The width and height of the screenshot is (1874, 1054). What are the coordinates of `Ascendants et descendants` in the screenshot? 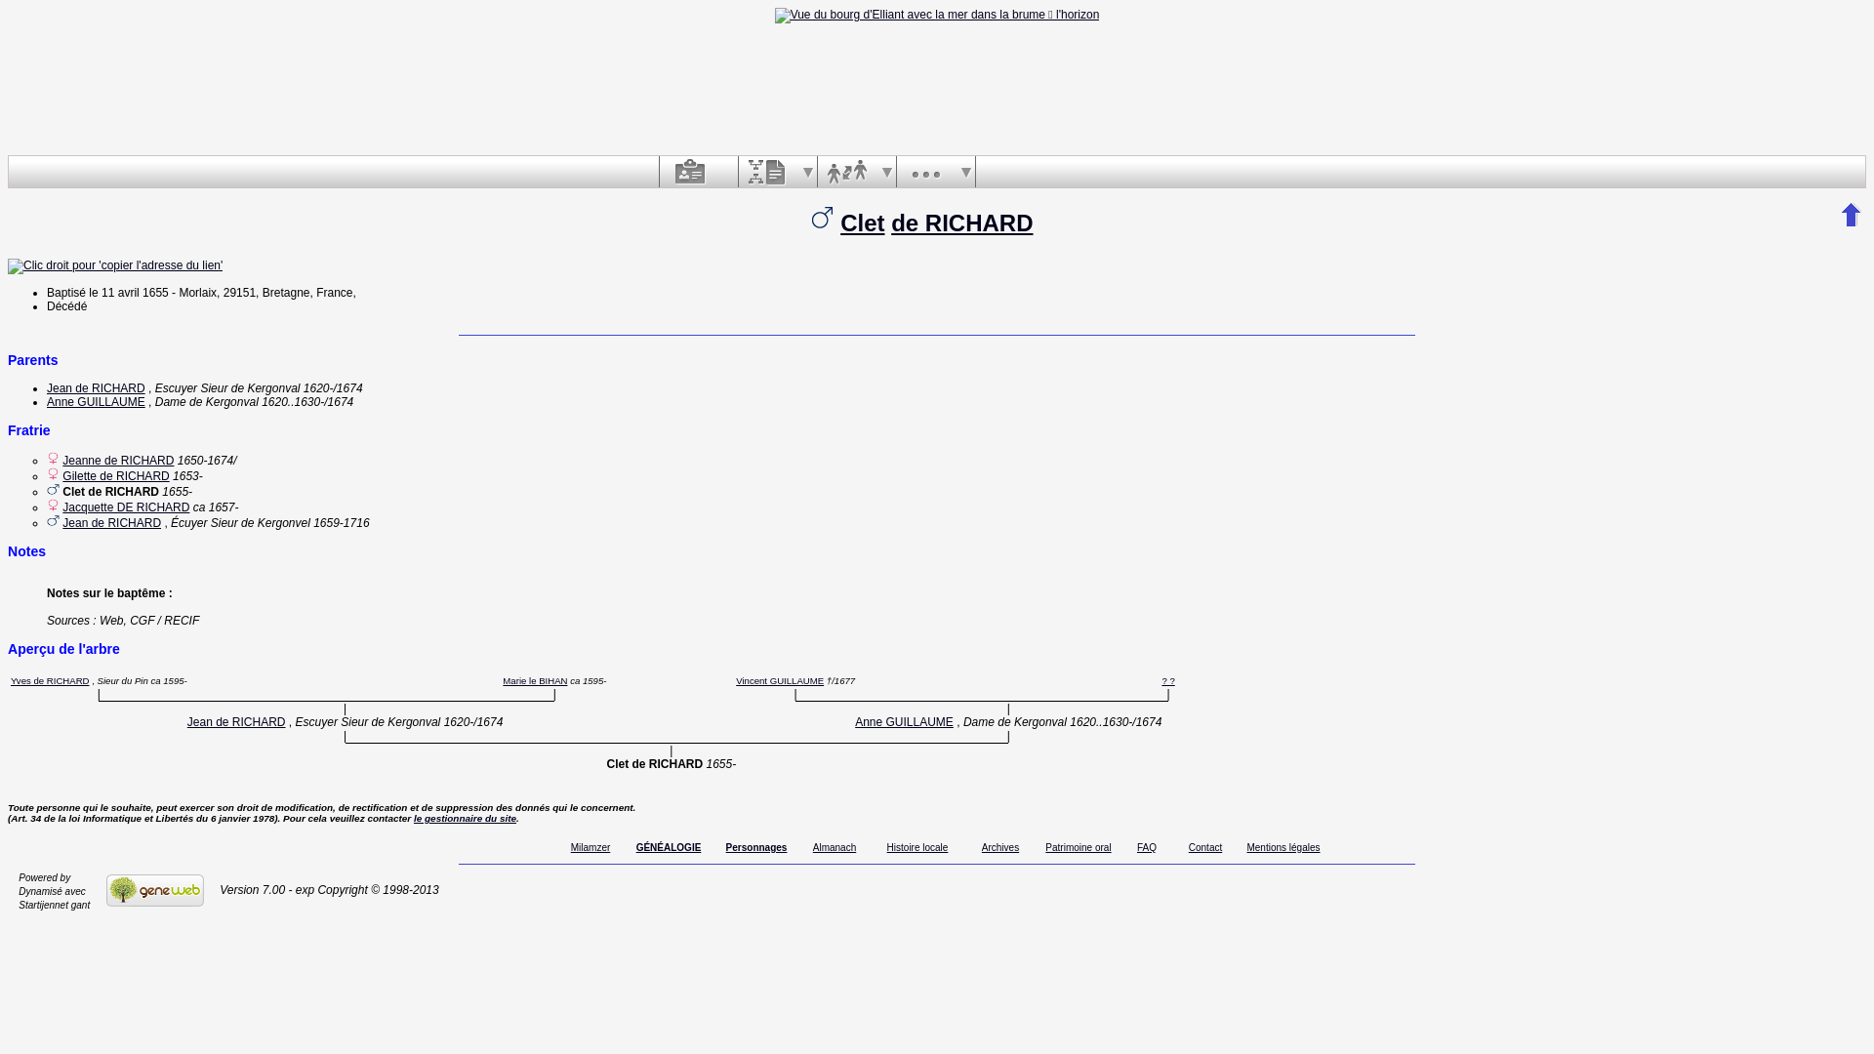 It's located at (768, 172).